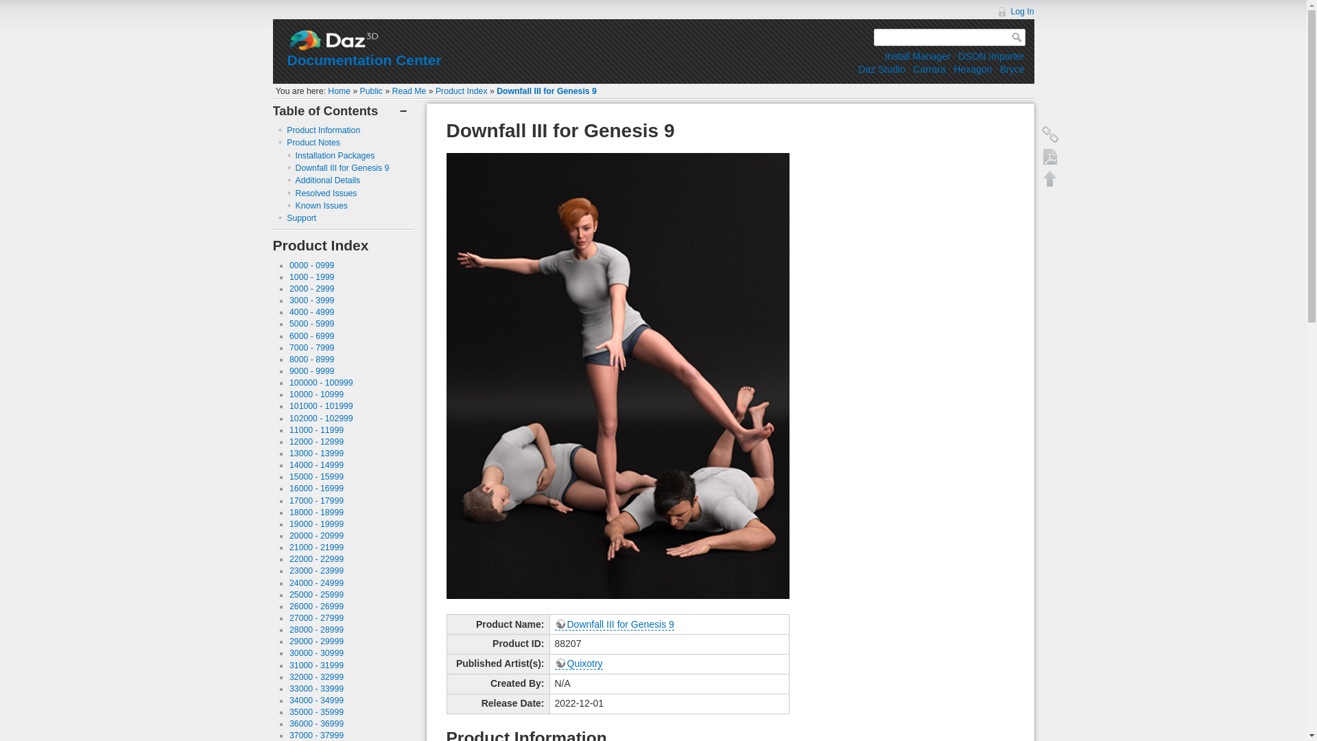  I want to click on Install Manager, so click(918, 56).